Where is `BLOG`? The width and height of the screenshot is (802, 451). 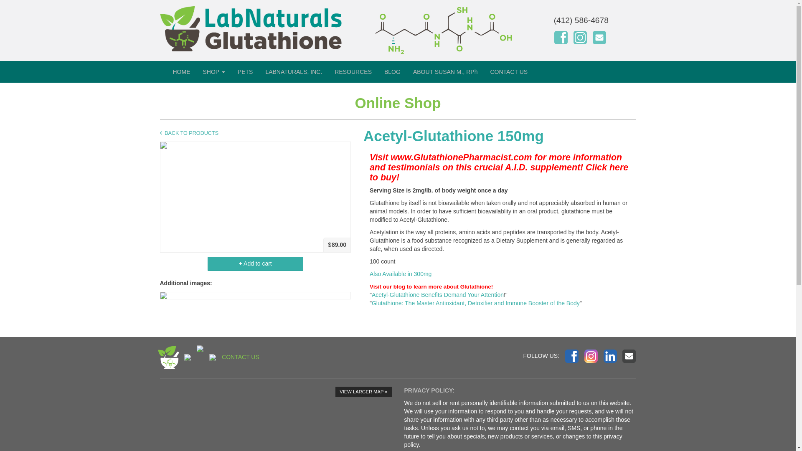
BLOG is located at coordinates (392, 71).